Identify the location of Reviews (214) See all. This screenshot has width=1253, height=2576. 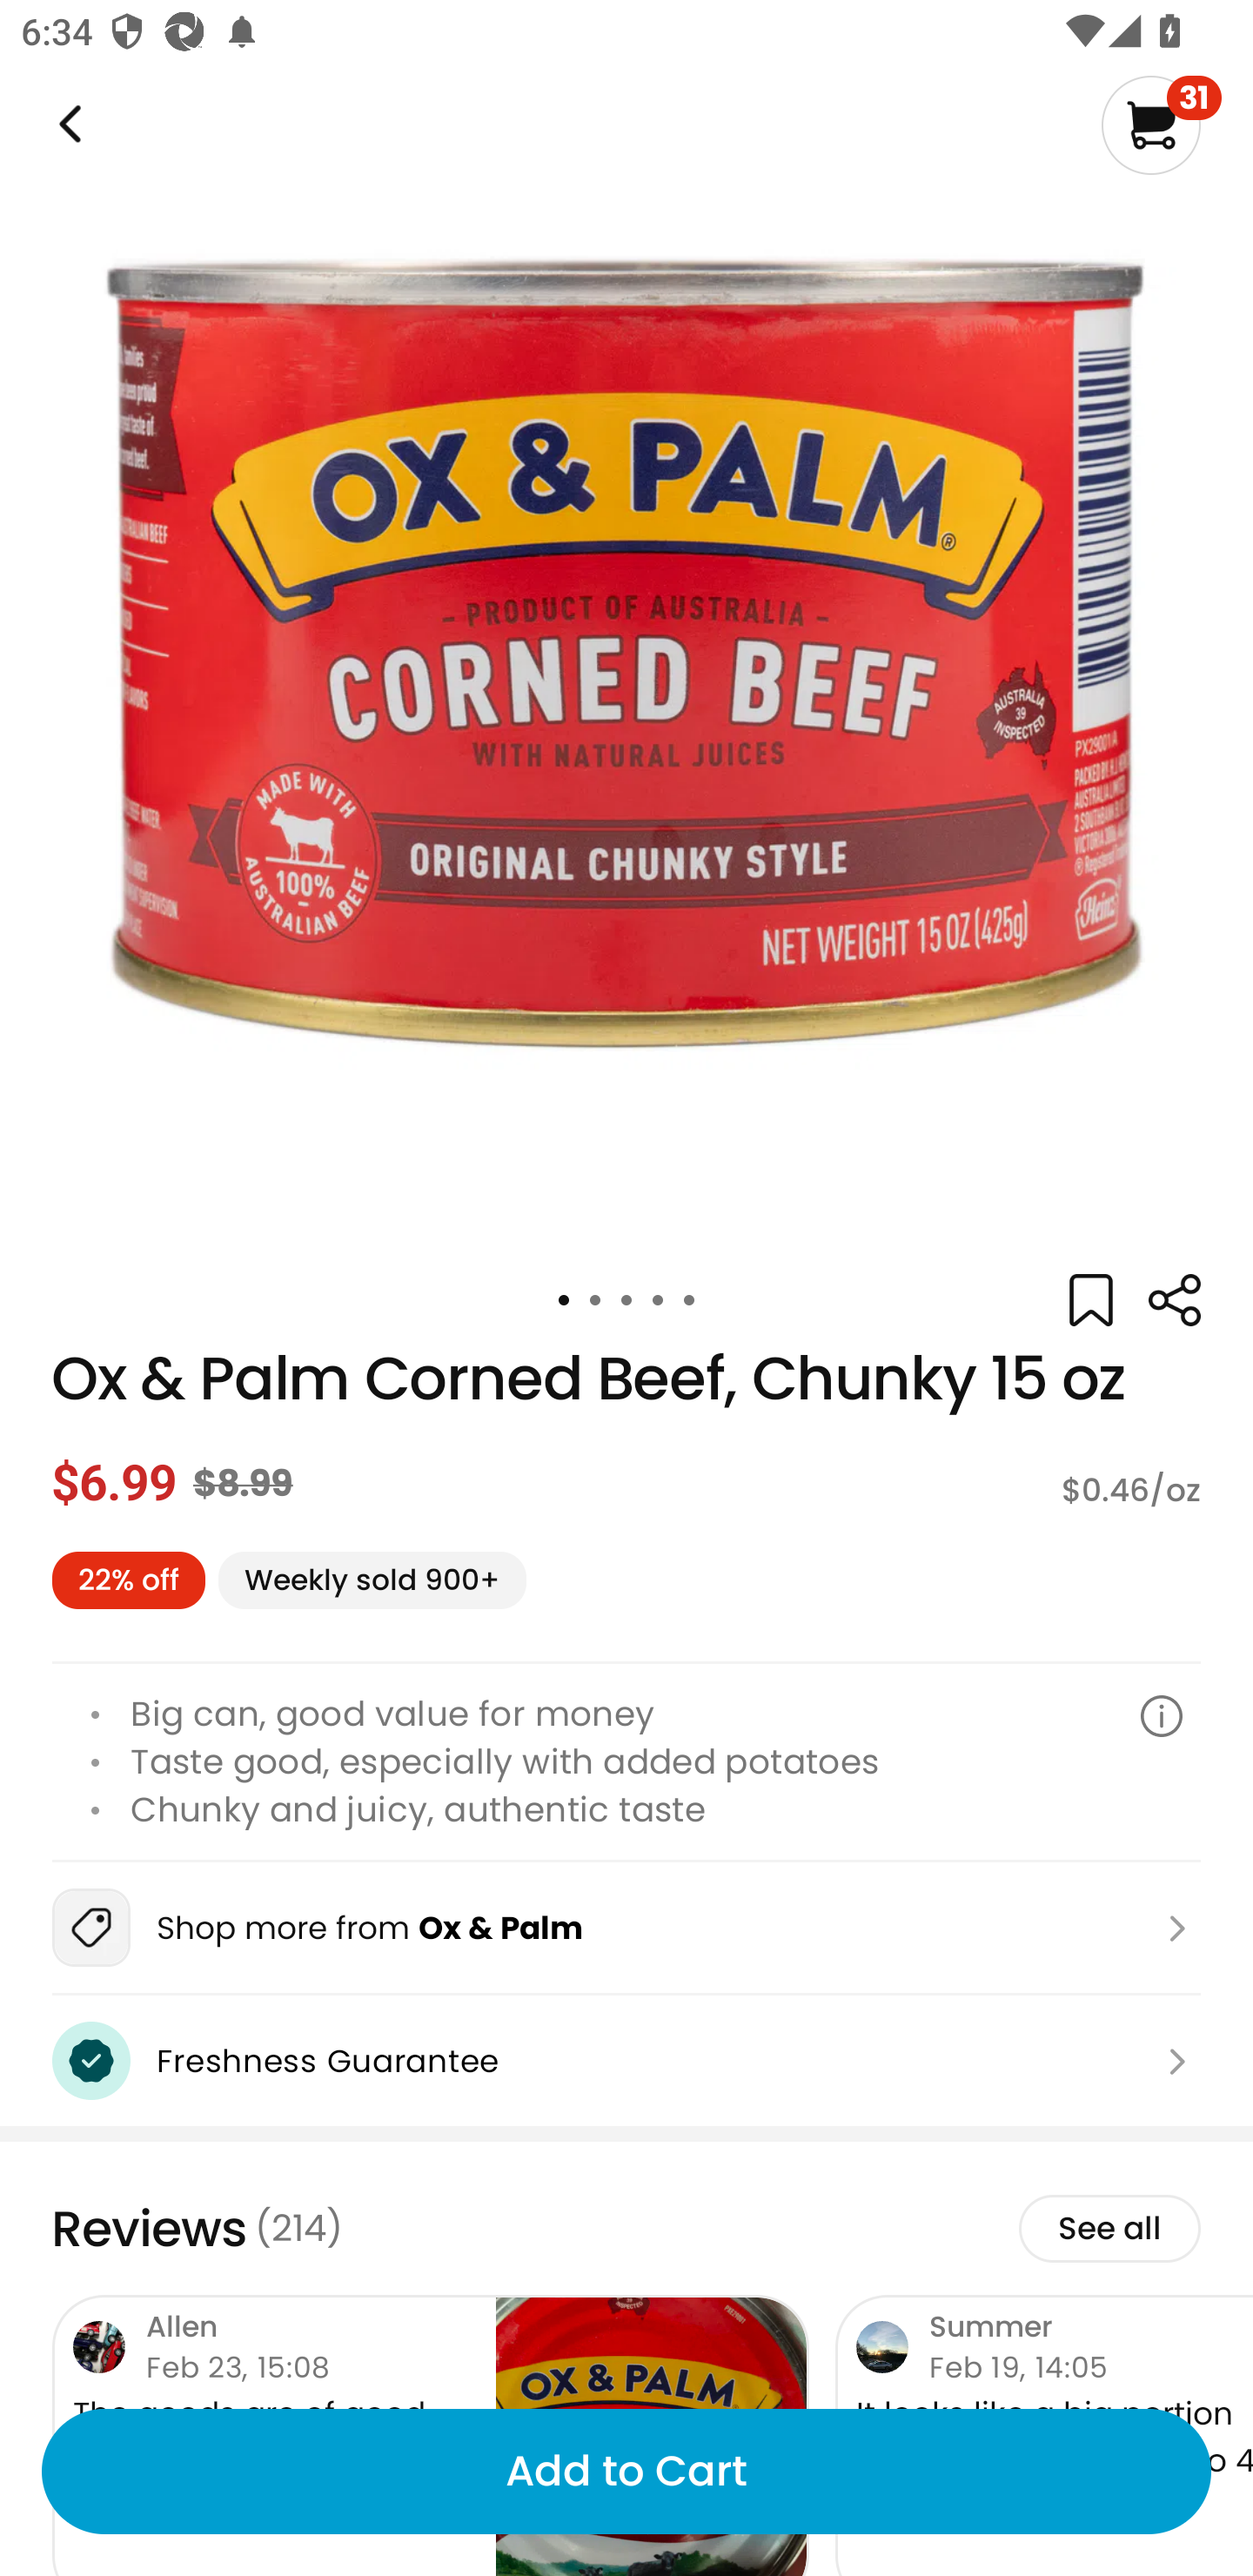
(626, 2229).